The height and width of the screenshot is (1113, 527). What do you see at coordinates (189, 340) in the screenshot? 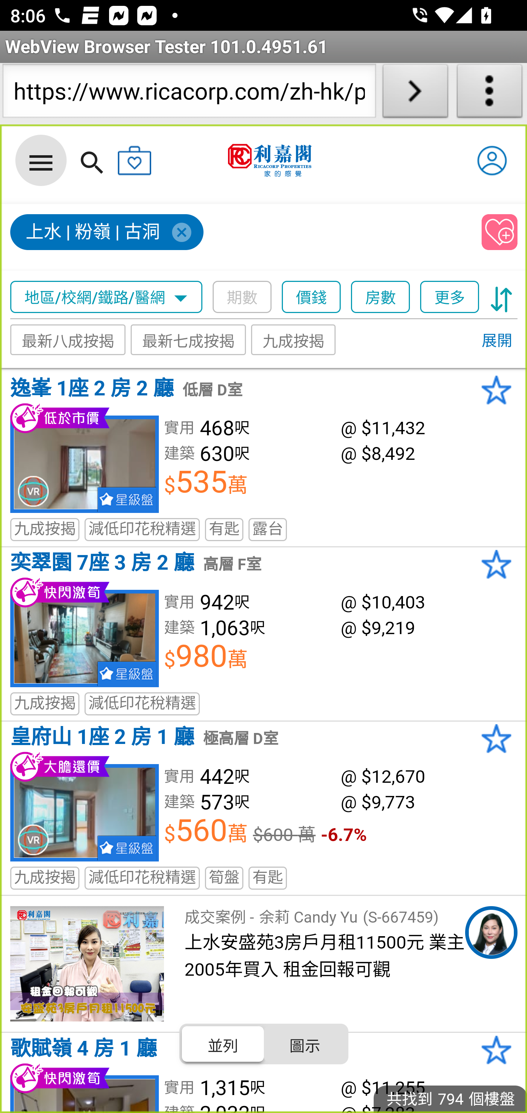
I see `最新七成按揭` at bounding box center [189, 340].